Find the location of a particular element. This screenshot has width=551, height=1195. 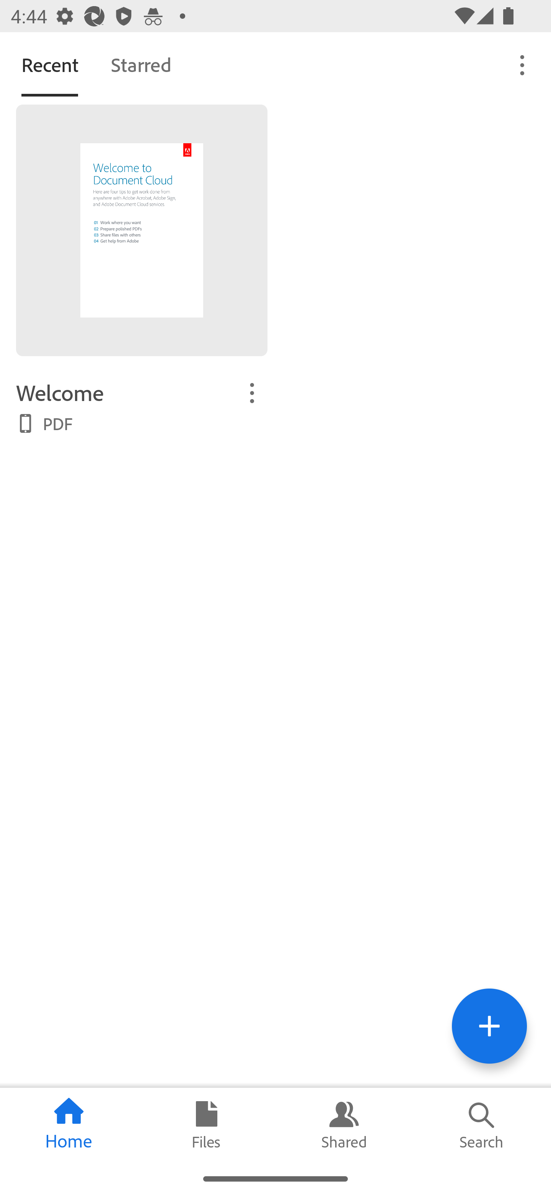

Files is located at coordinates (207, 1125).